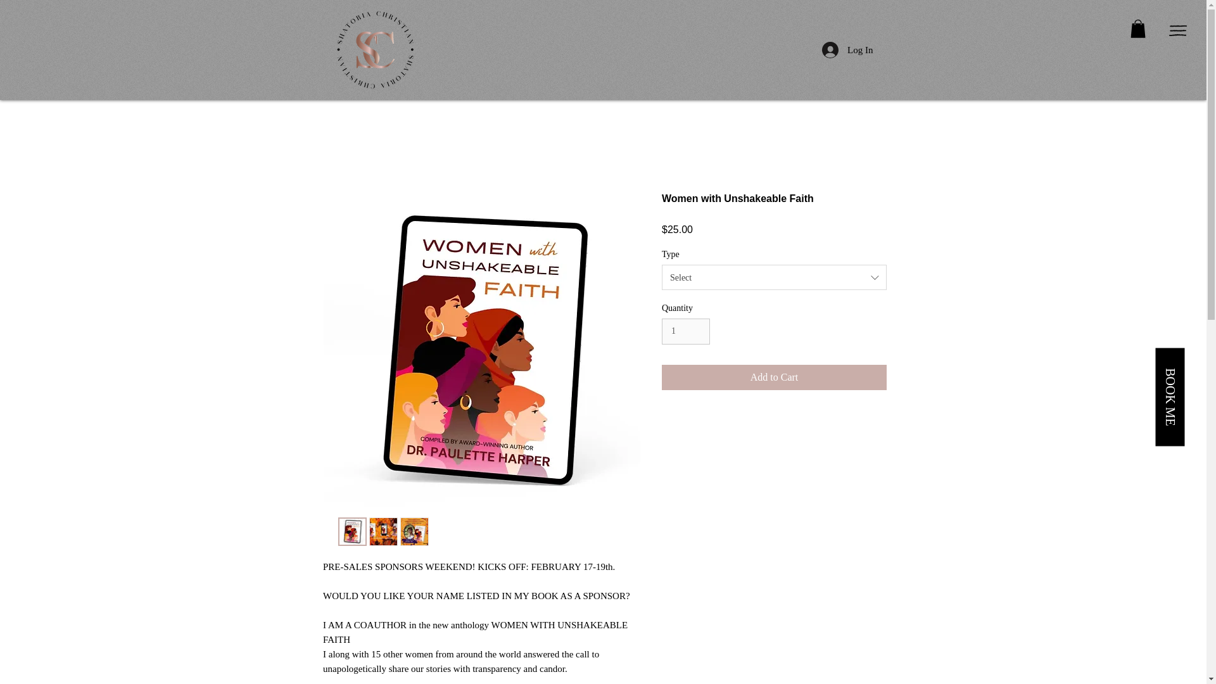  What do you see at coordinates (685, 332) in the screenshot?
I see `1` at bounding box center [685, 332].